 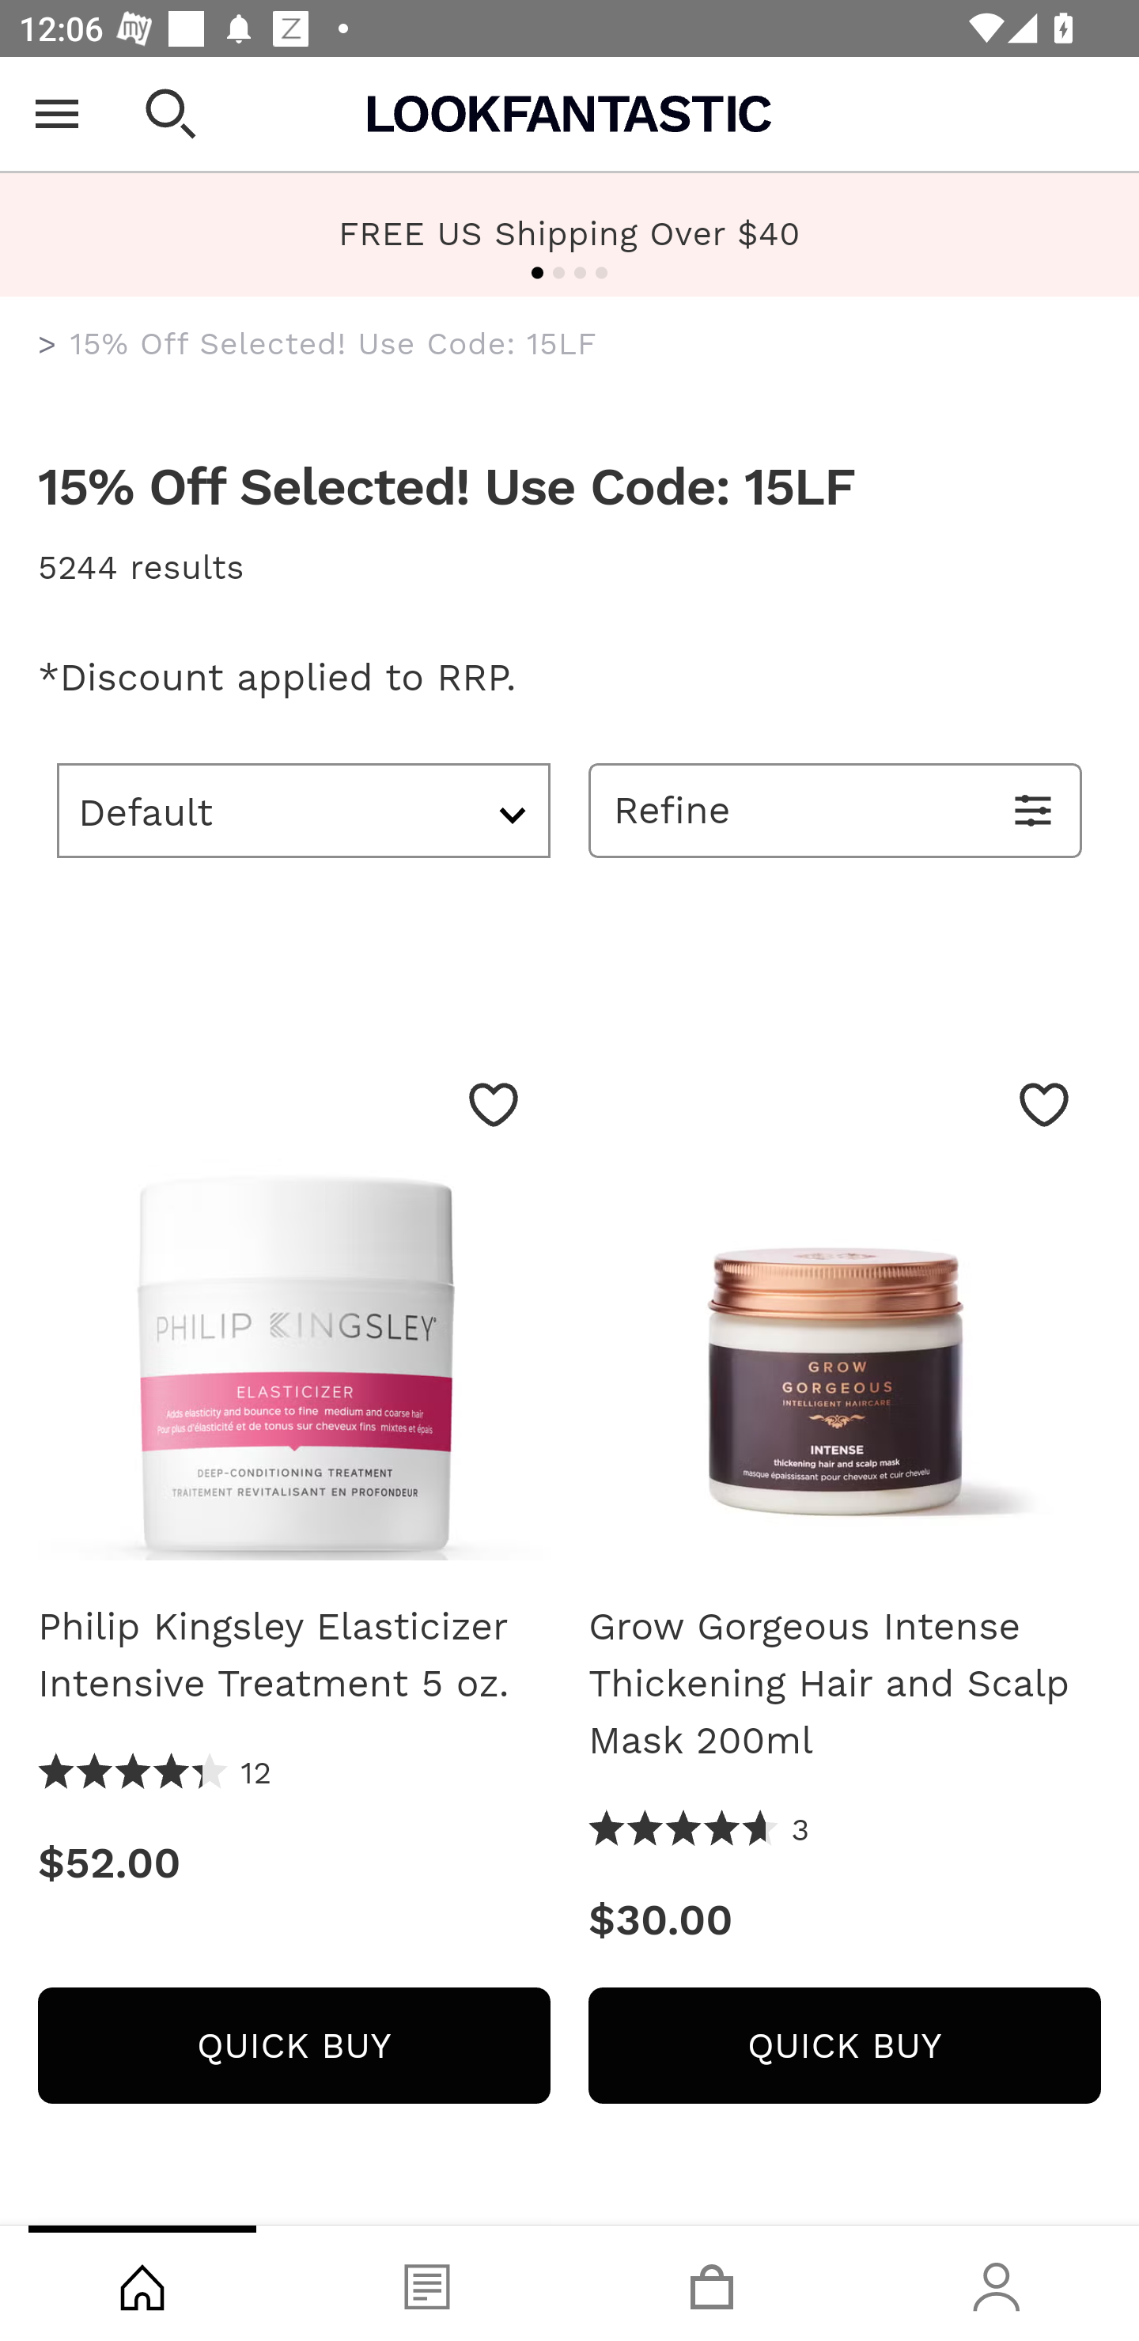 I want to click on Basket, tab, 3 of 4, so click(x=712, y=2283).